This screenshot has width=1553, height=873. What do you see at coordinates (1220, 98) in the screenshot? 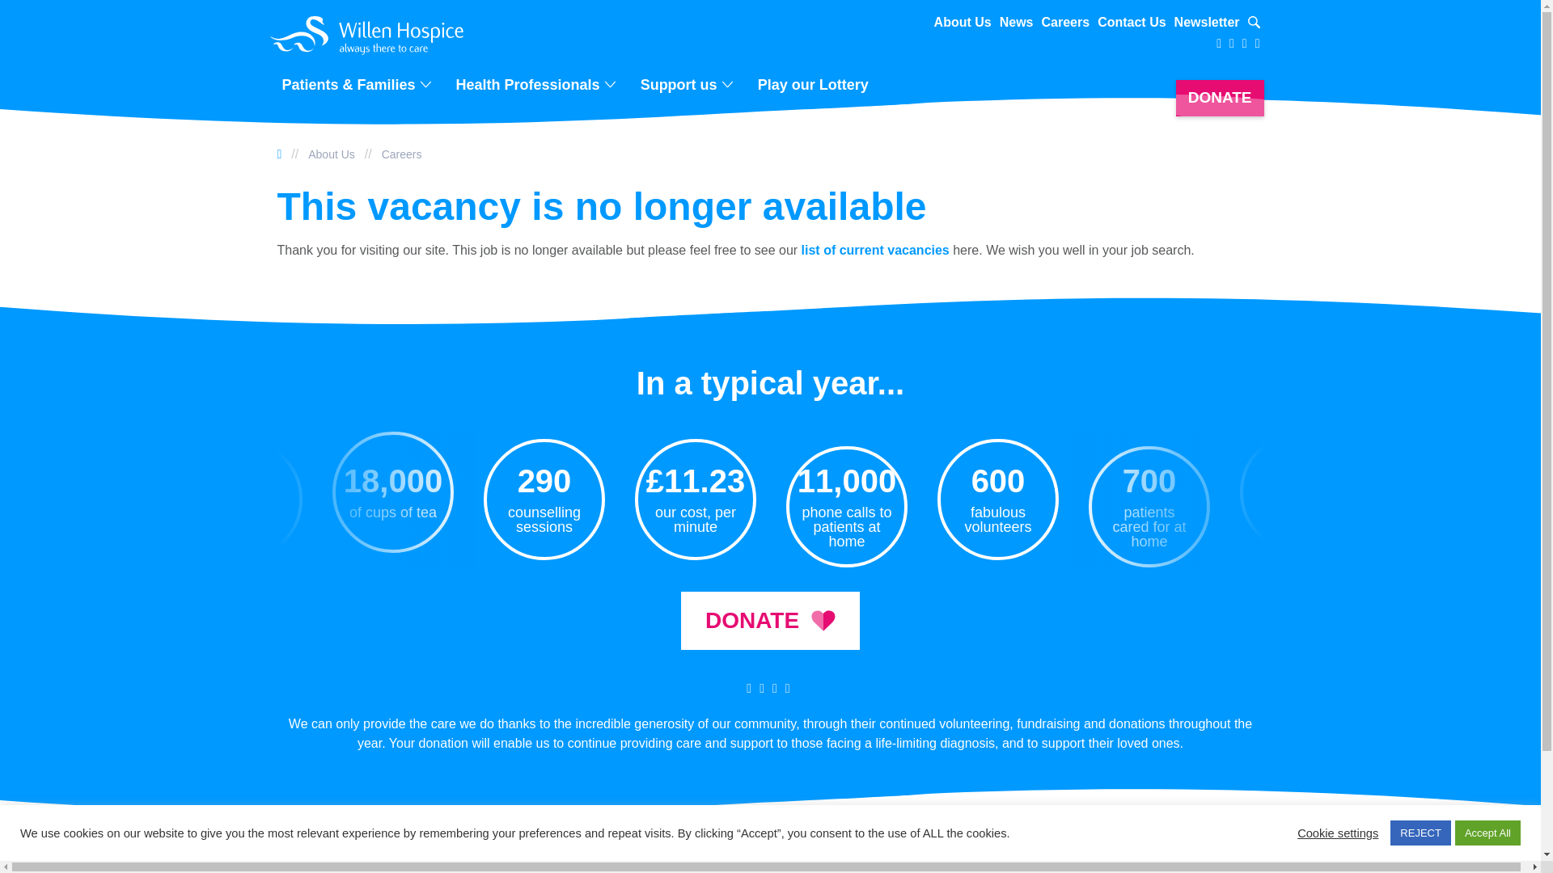
I see `DONATE` at bounding box center [1220, 98].